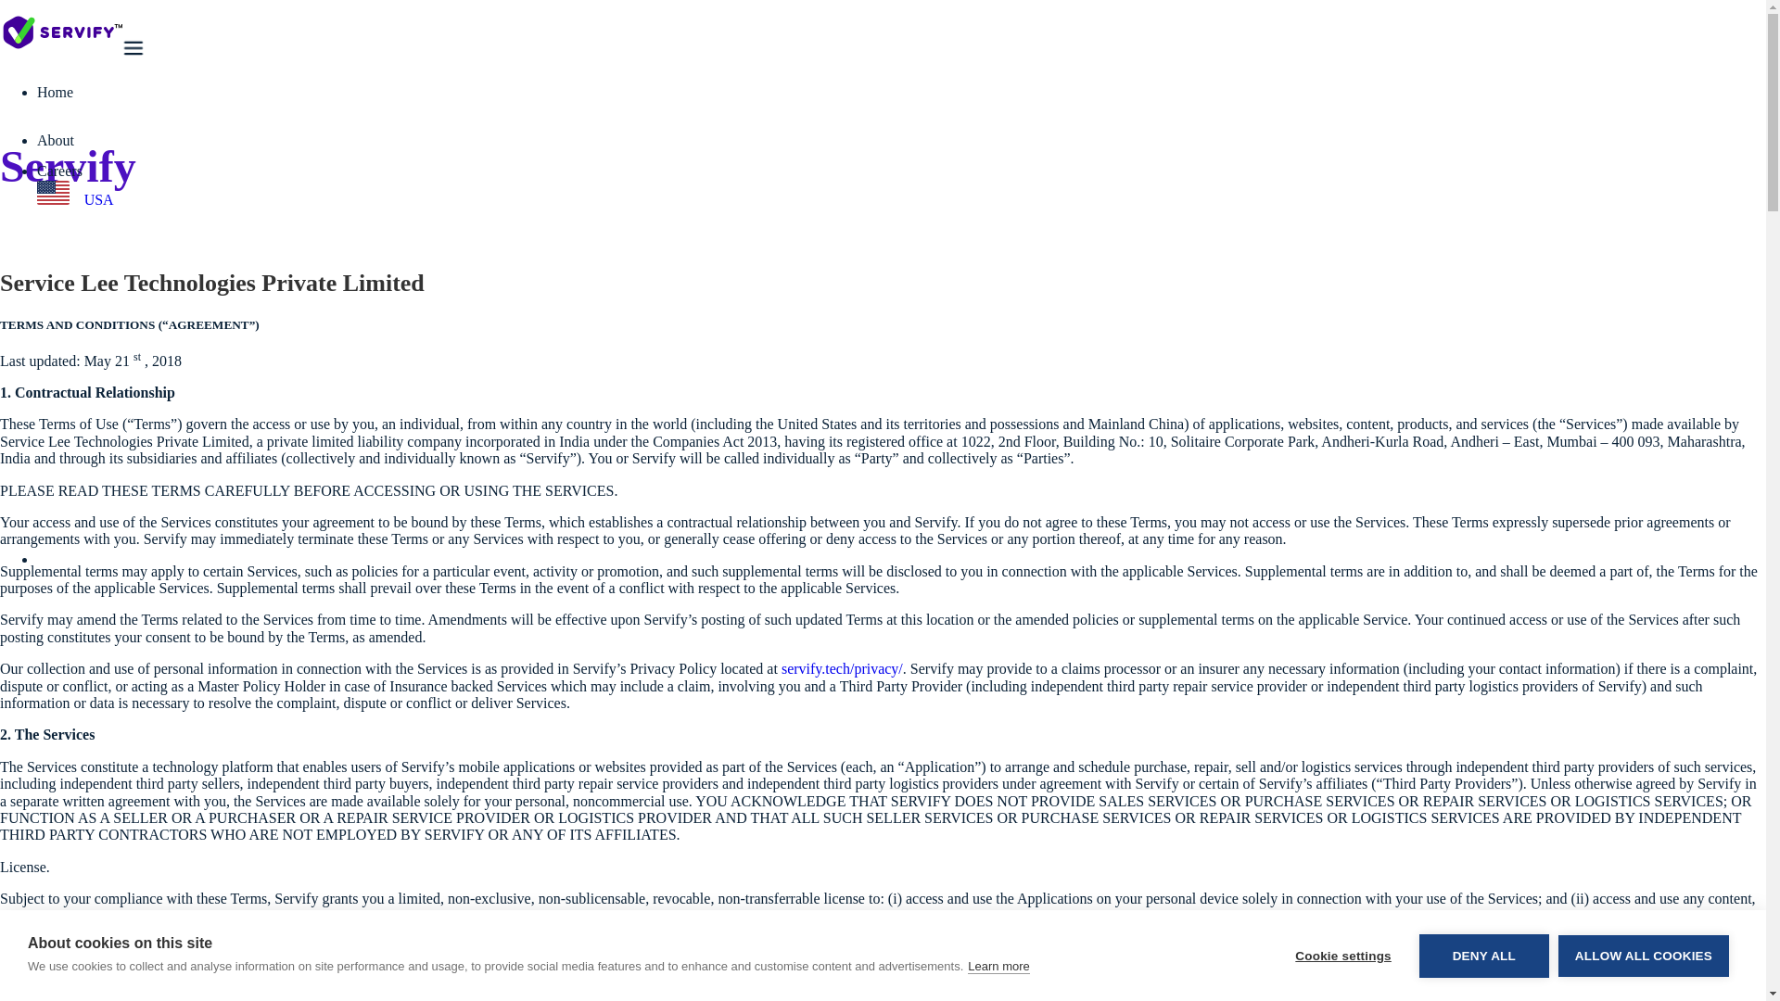 This screenshot has width=1780, height=1001. Describe the element at coordinates (75, 195) in the screenshot. I see `   USA` at that location.